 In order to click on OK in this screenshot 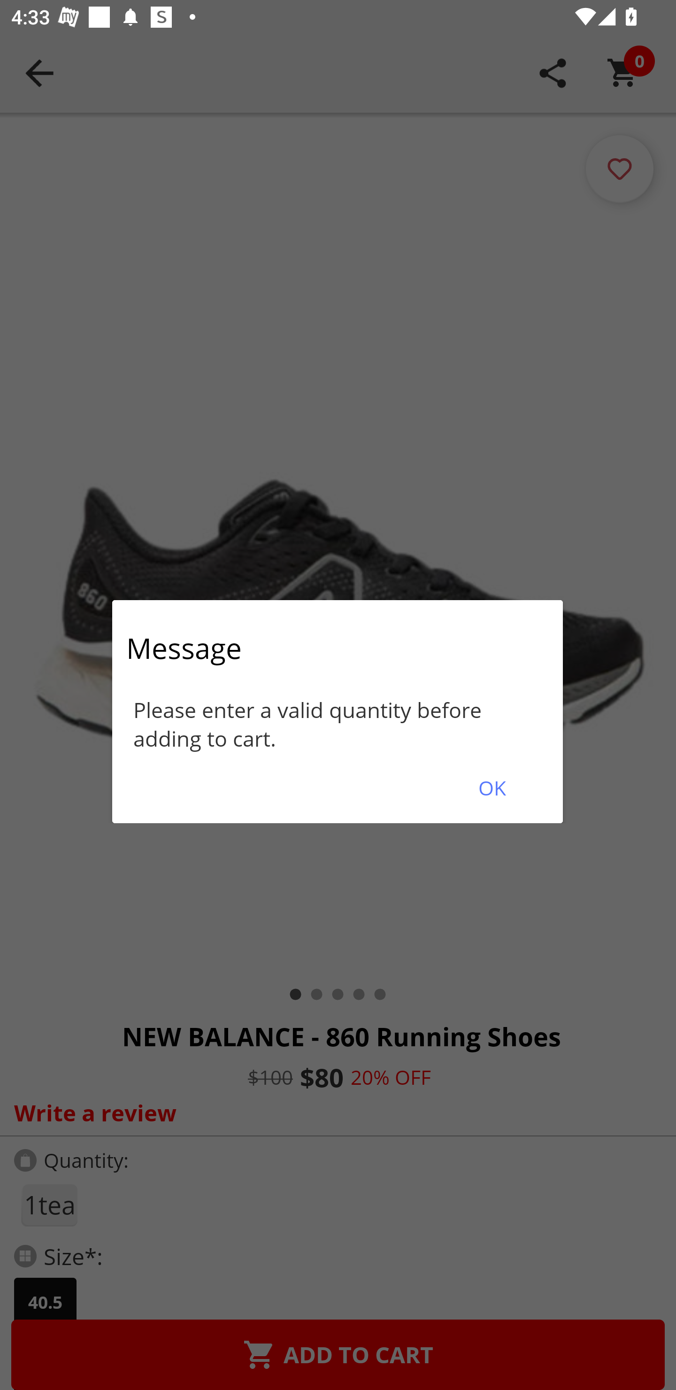, I will do `click(492, 788)`.